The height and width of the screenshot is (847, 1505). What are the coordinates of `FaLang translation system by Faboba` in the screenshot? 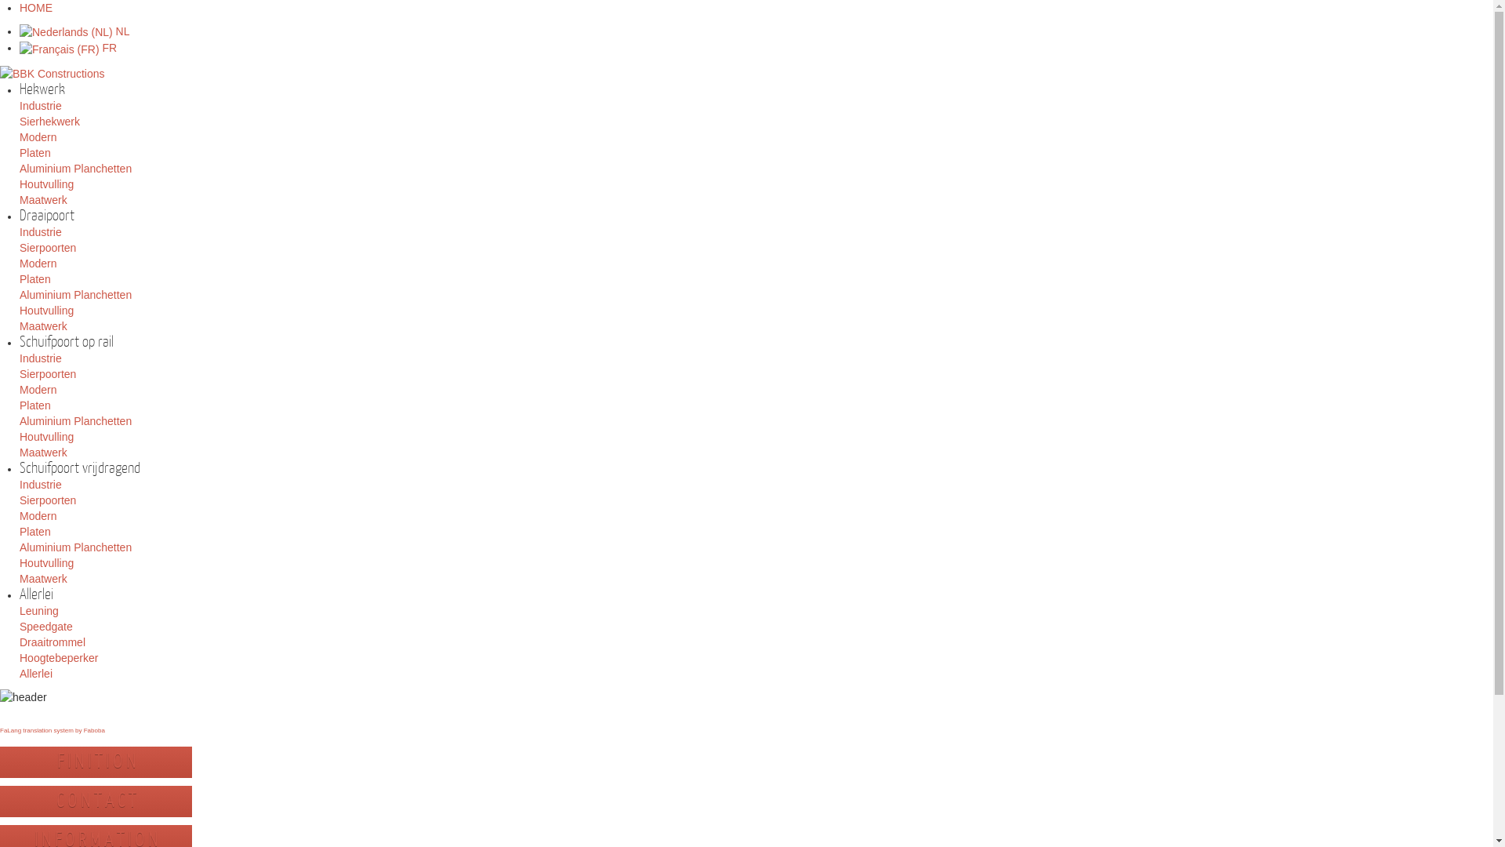 It's located at (53, 731).